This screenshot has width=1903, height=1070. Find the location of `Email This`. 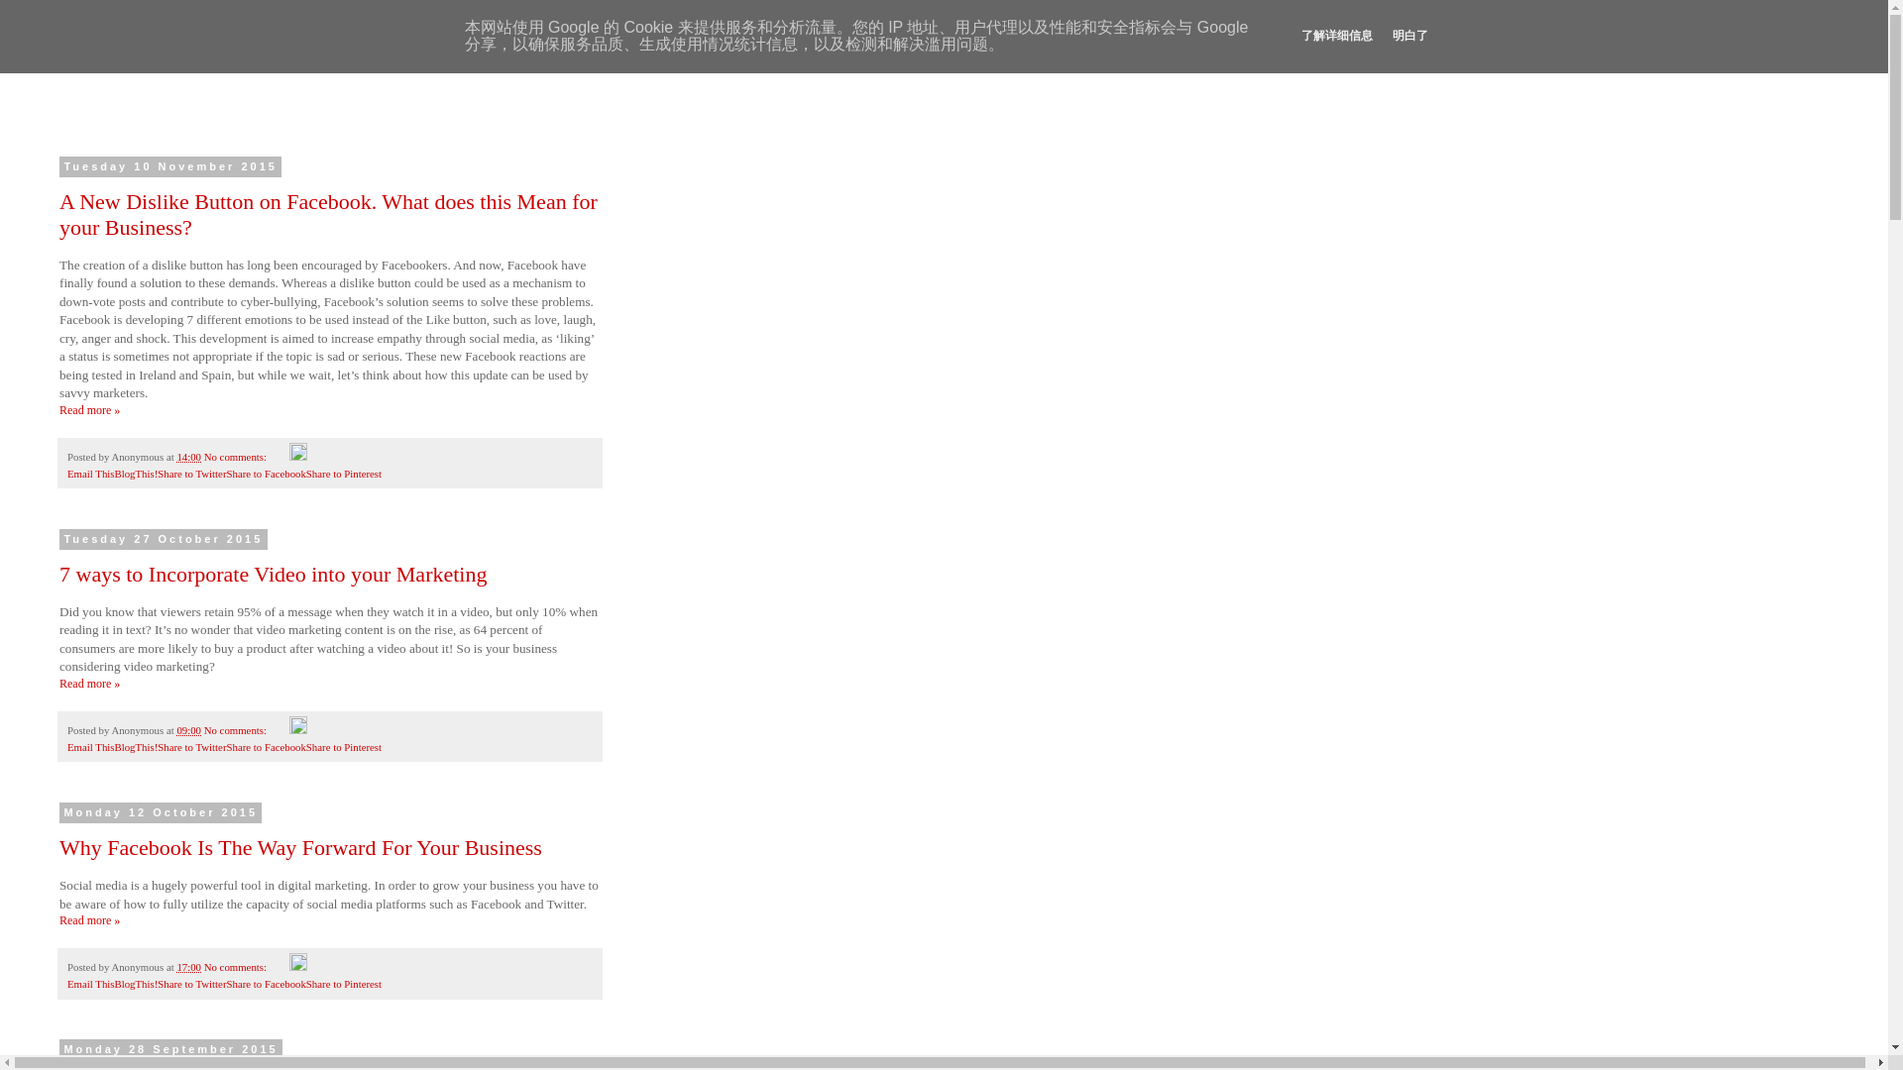

Email This is located at coordinates (90, 473).